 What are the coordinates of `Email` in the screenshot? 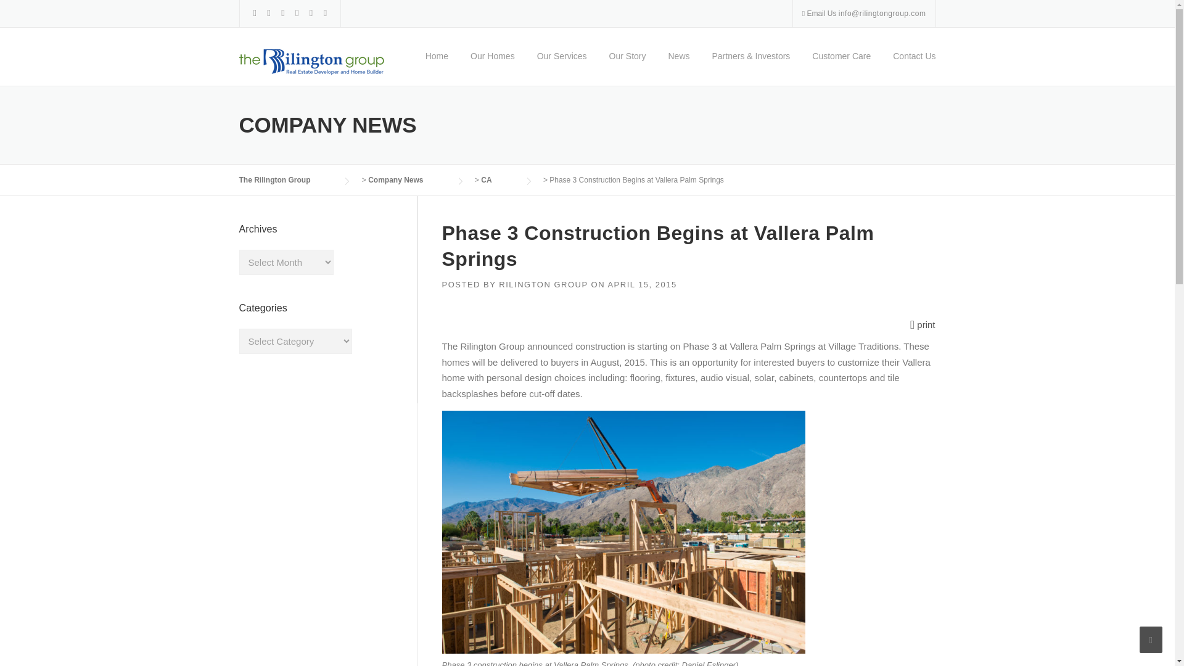 It's located at (882, 14).